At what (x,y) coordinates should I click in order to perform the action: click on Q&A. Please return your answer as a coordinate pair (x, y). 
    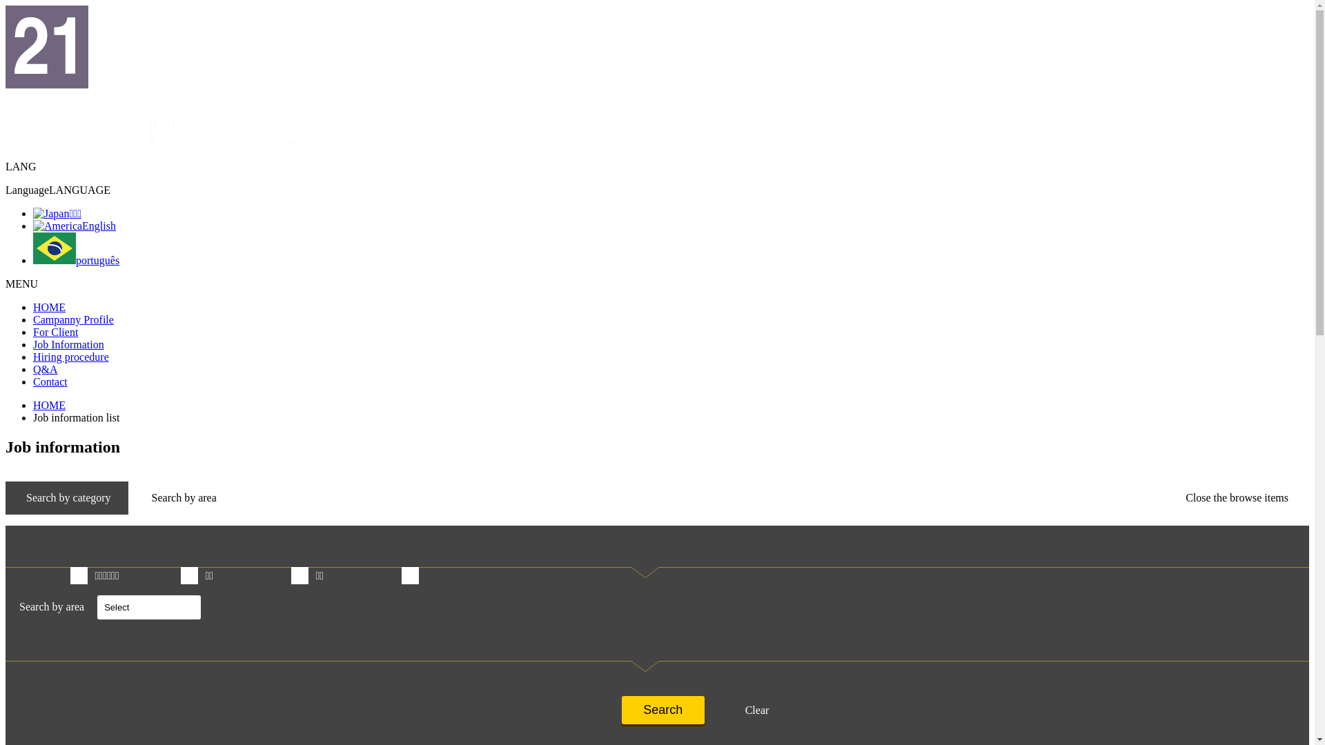
    Looking at the image, I should click on (46, 370).